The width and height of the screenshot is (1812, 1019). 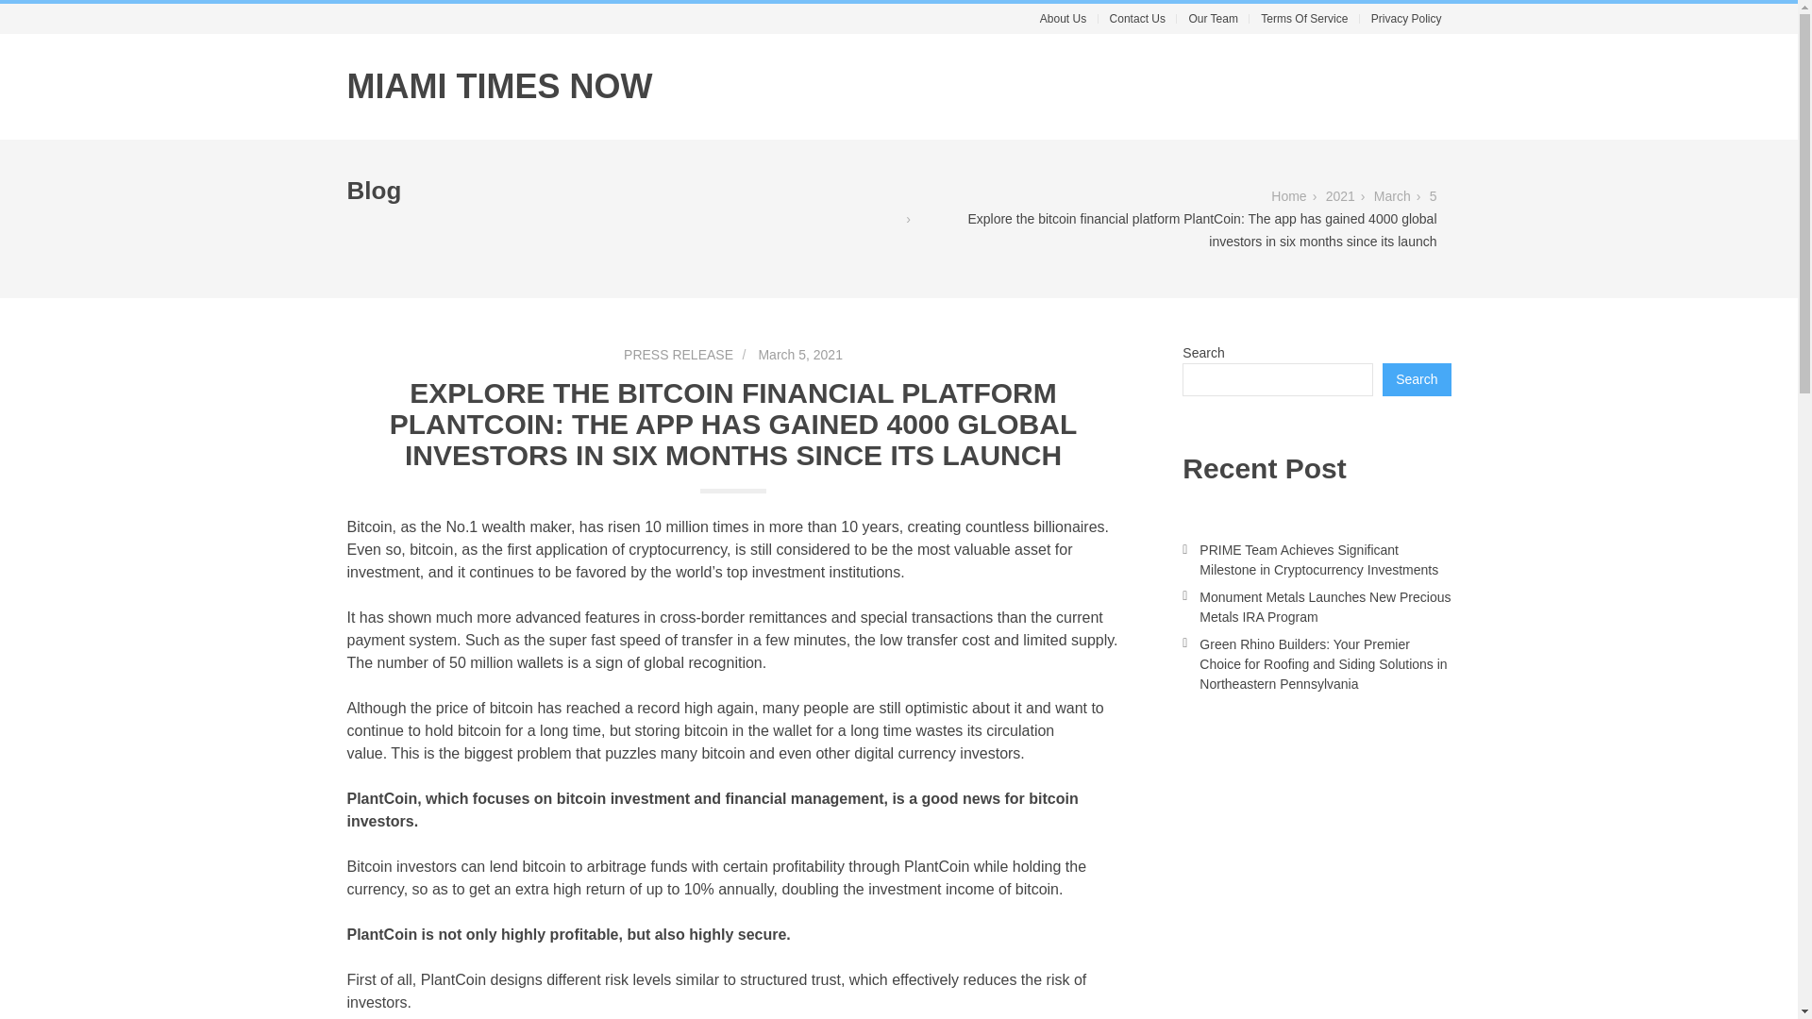 What do you see at coordinates (1406, 19) in the screenshot?
I see `Privacy Policy` at bounding box center [1406, 19].